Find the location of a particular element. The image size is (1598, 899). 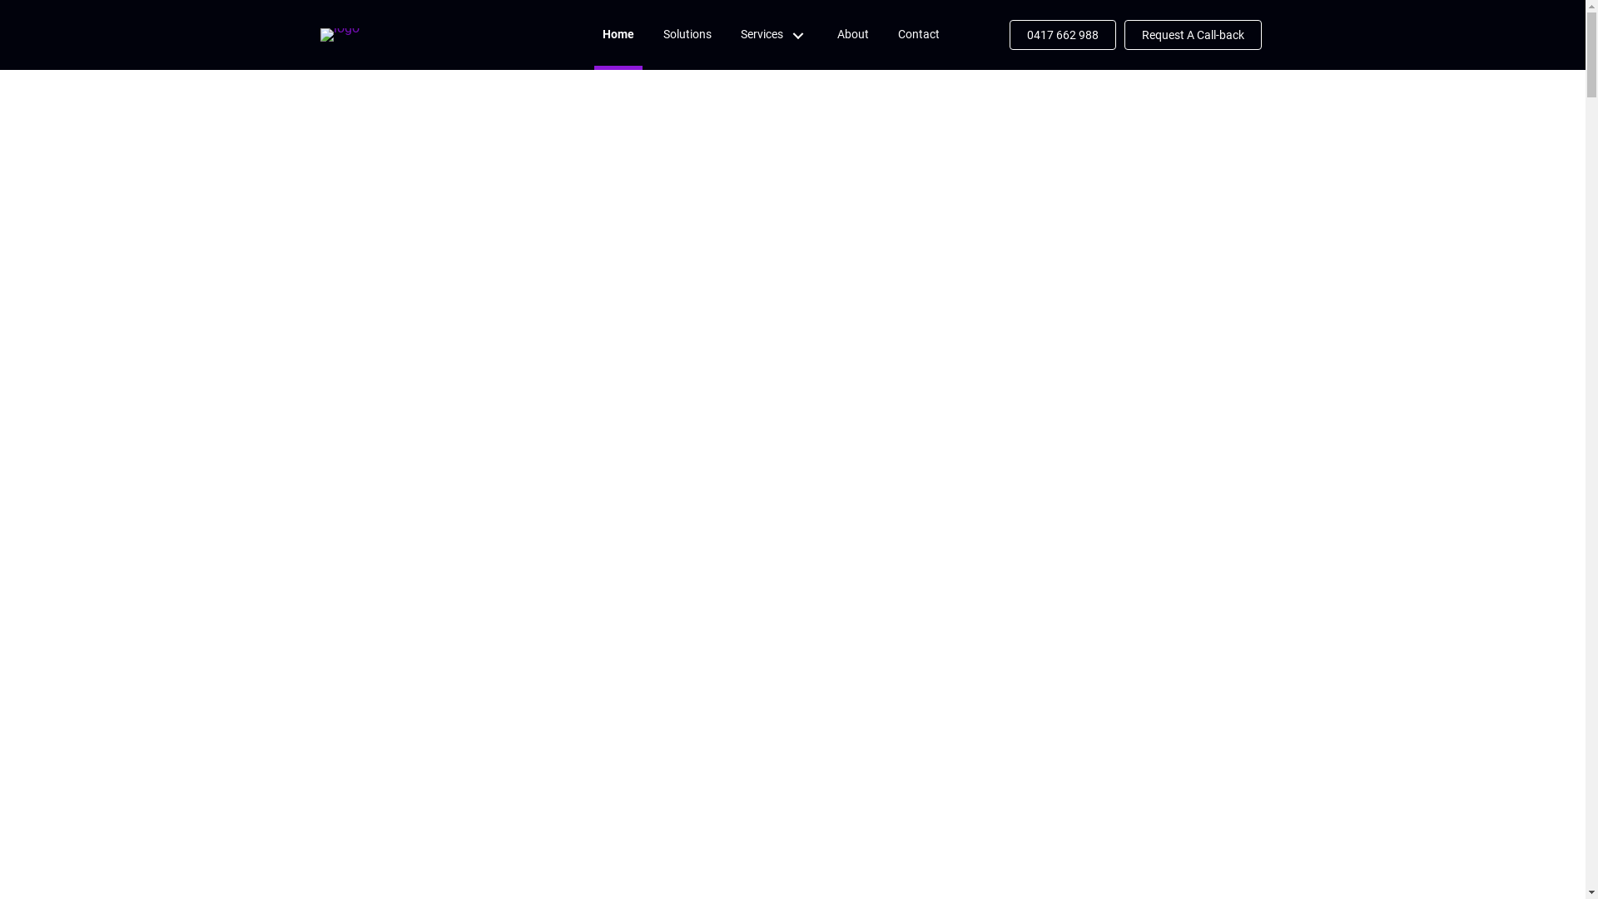

REQUEST A CALL-BACK is located at coordinates (793, 826).